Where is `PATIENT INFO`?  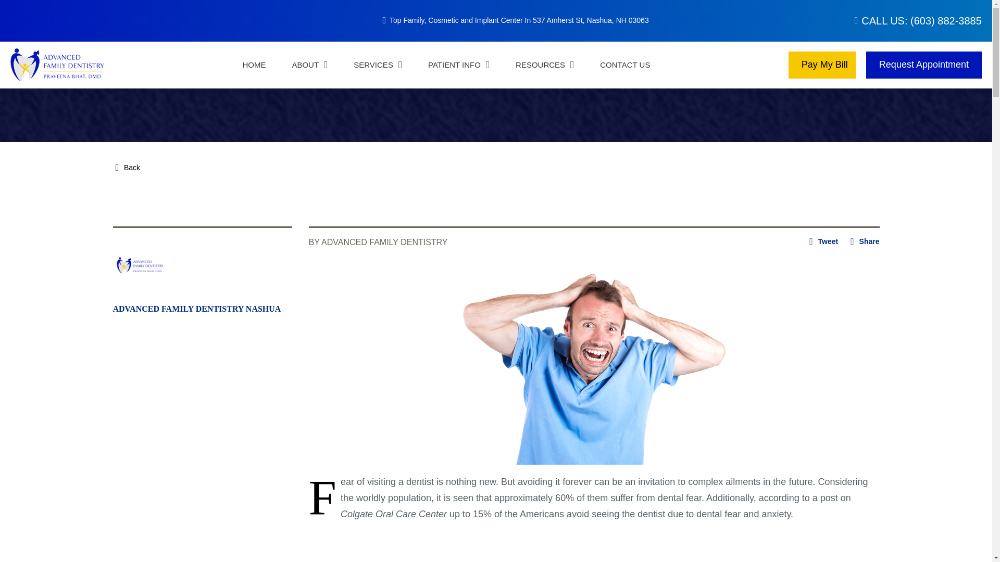
PATIENT INFO is located at coordinates (458, 65).